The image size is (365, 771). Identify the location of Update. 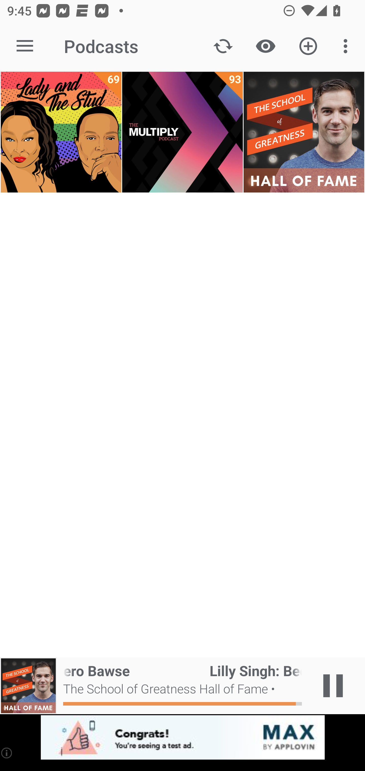
(223, 46).